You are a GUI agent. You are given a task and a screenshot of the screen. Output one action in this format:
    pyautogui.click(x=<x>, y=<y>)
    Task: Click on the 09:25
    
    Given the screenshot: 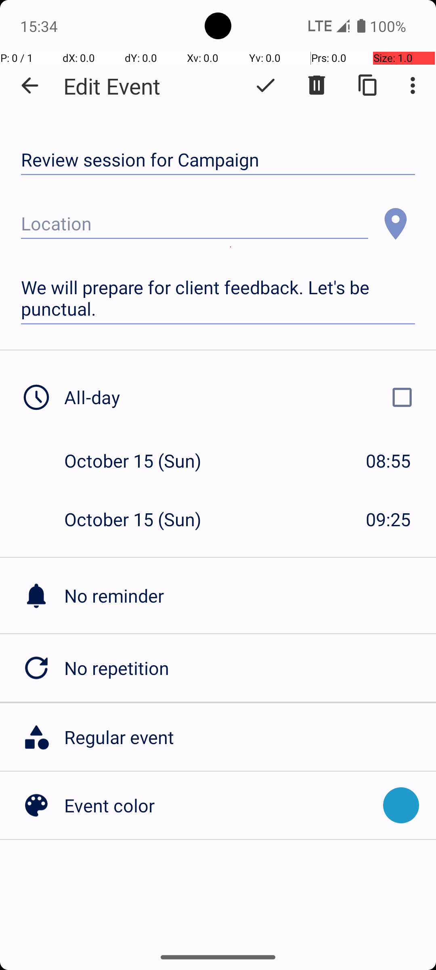 What is the action you would take?
    pyautogui.click(x=388, y=519)
    